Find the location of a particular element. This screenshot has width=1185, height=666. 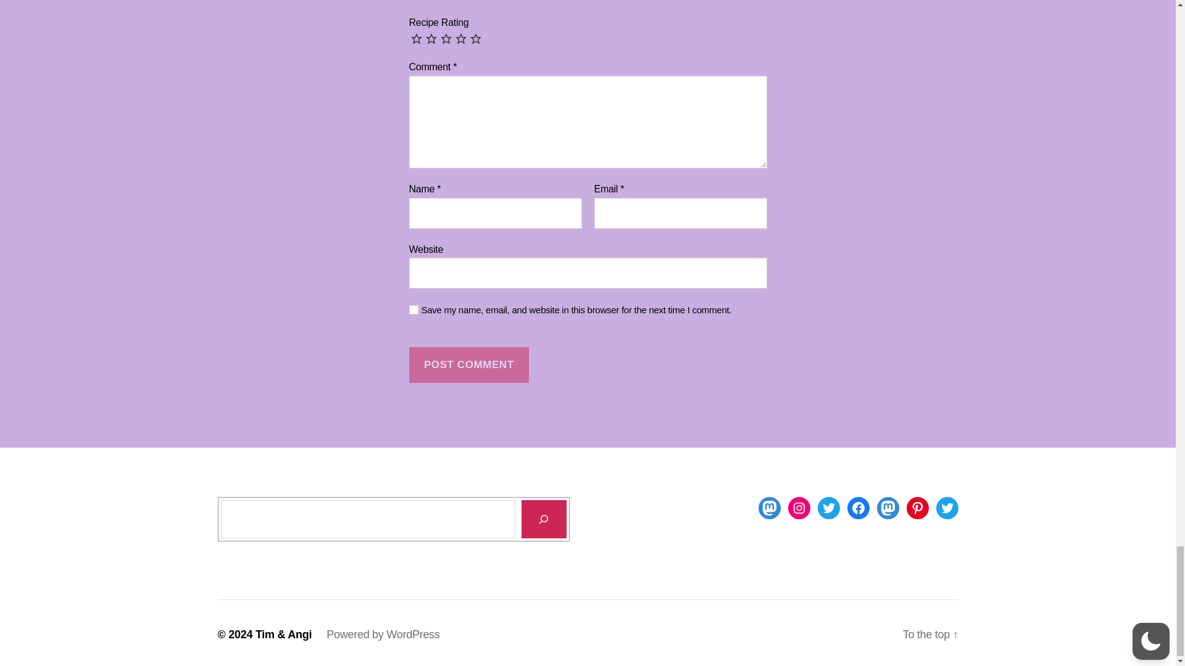

yes is located at coordinates (414, 310).